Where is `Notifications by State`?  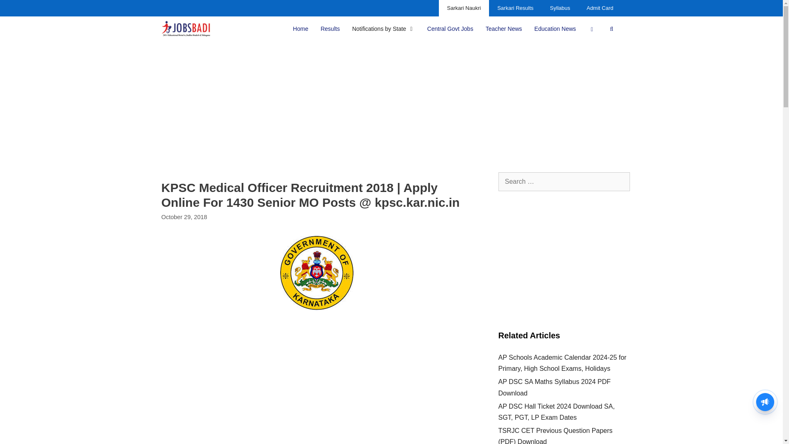 Notifications by State is located at coordinates (384, 29).